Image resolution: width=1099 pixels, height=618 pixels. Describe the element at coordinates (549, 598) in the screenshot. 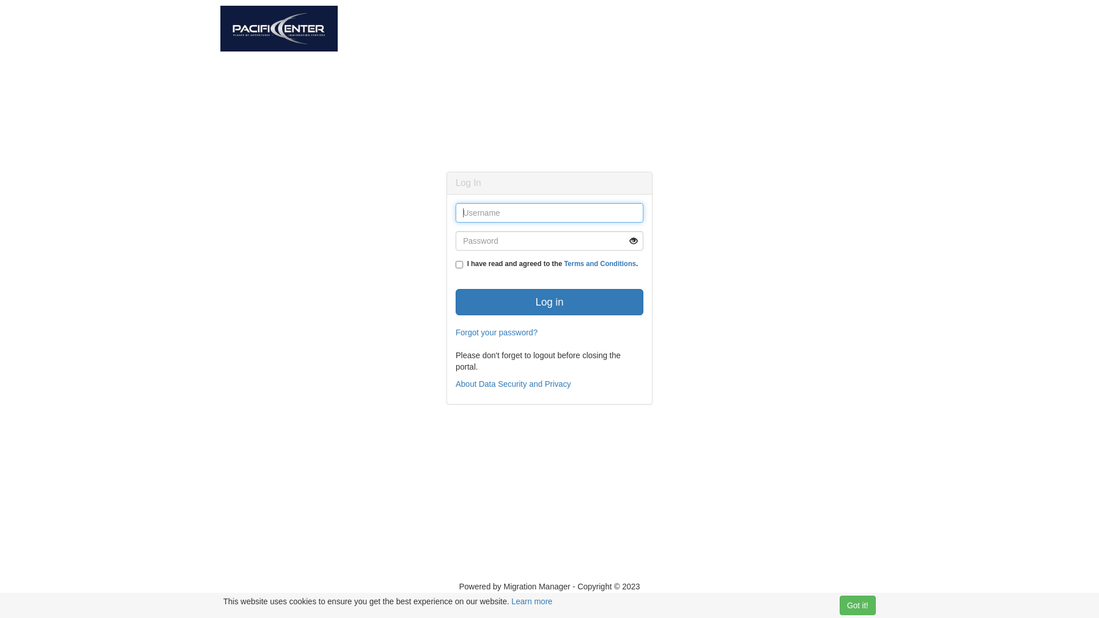

I see `About Portal Security` at that location.